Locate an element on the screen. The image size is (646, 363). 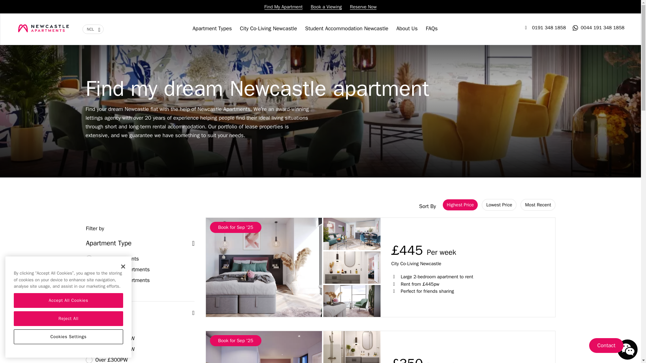
Lowest Price is located at coordinates (499, 205).